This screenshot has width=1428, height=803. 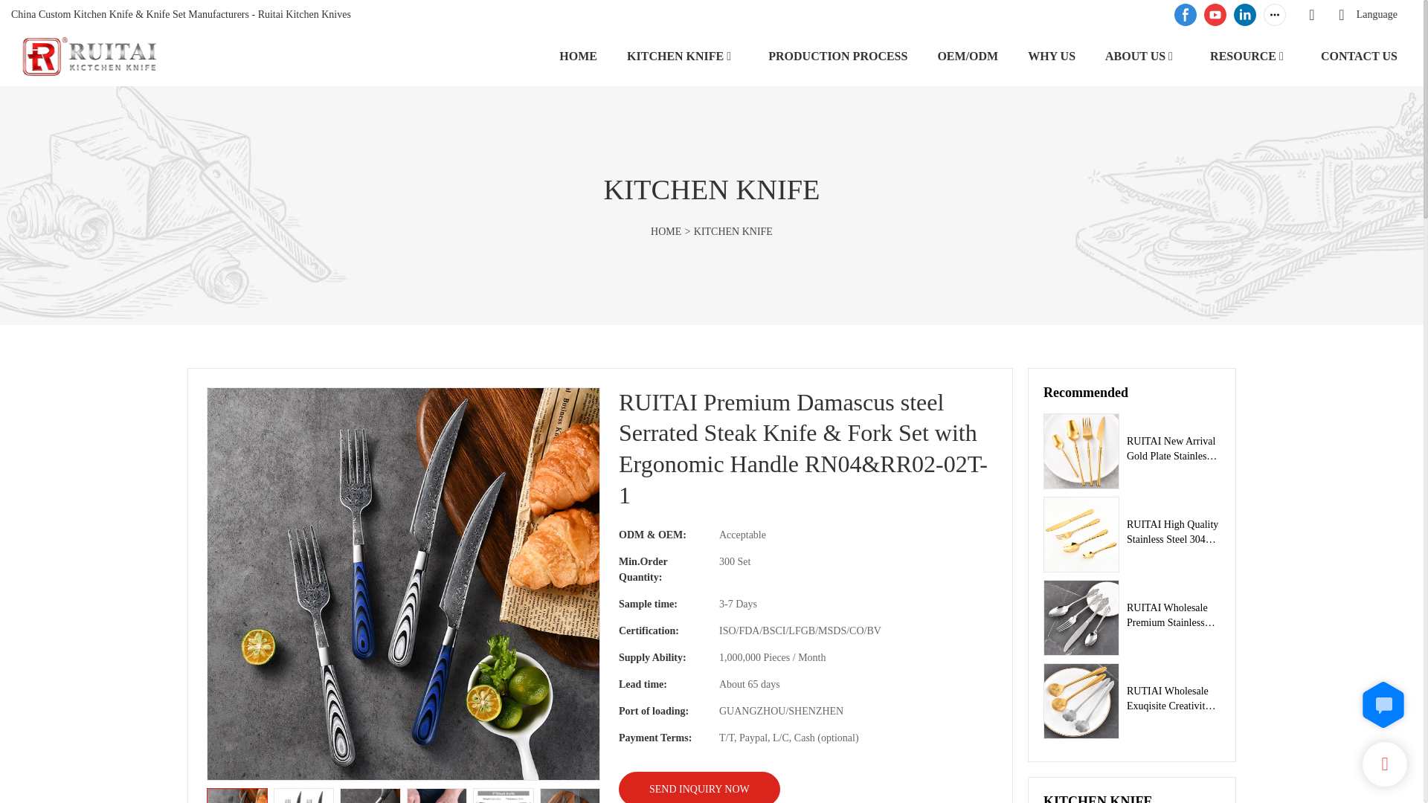 What do you see at coordinates (1186, 15) in the screenshot?
I see `facebook` at bounding box center [1186, 15].